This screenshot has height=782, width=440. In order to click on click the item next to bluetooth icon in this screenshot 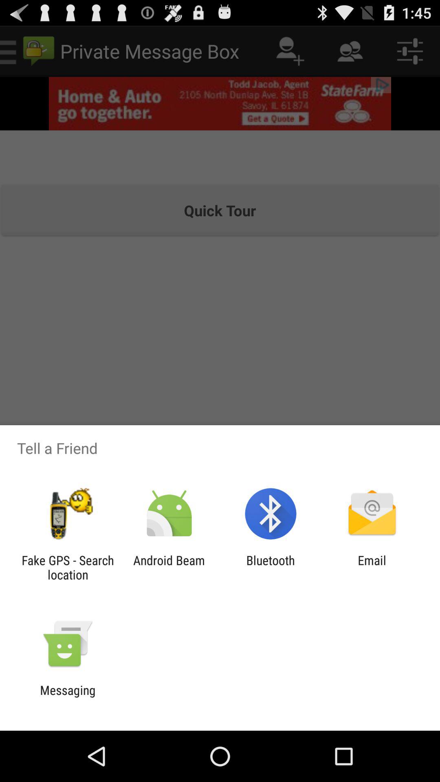, I will do `click(372, 567)`.